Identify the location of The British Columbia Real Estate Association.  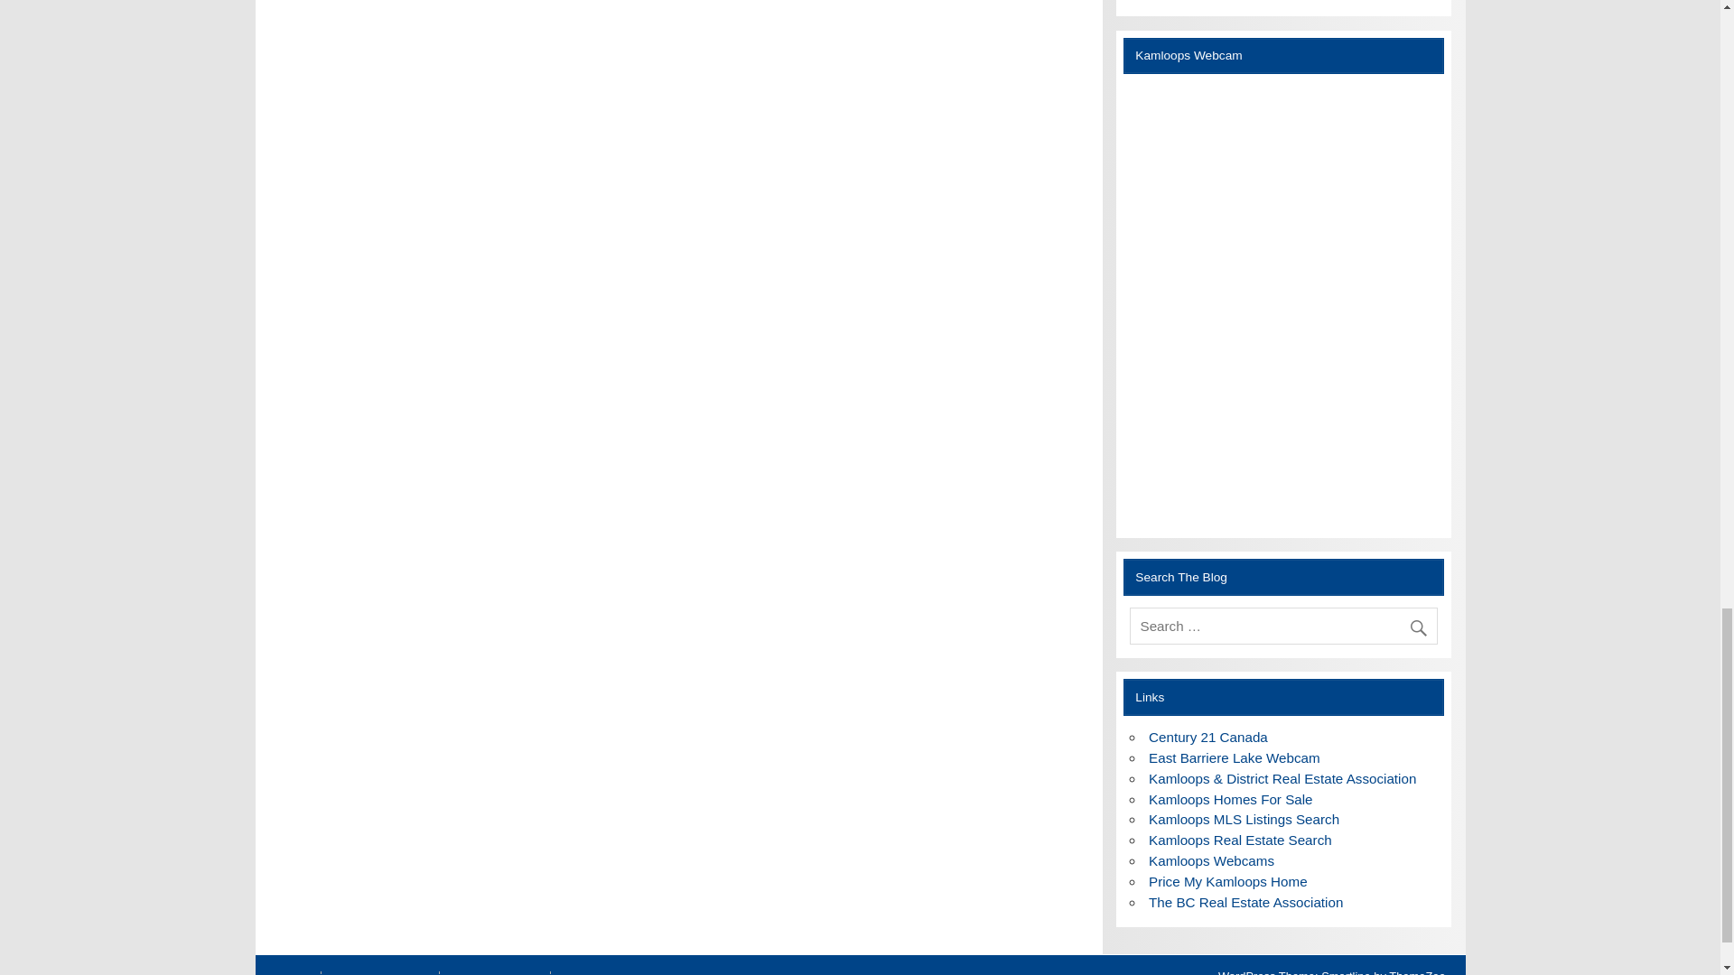
(1245, 902).